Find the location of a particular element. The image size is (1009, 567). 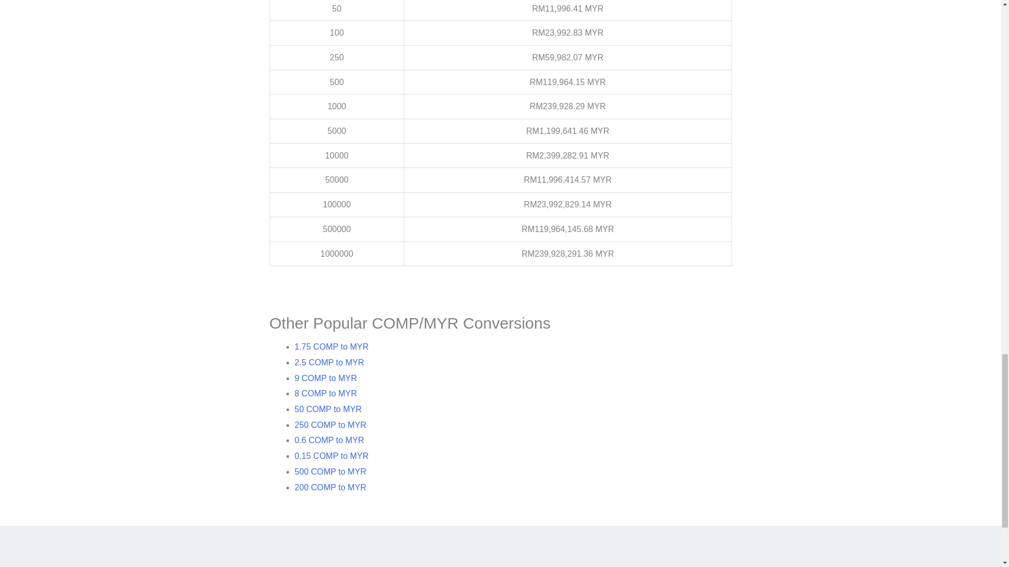

2.5 COMP to MYR is located at coordinates (329, 362).